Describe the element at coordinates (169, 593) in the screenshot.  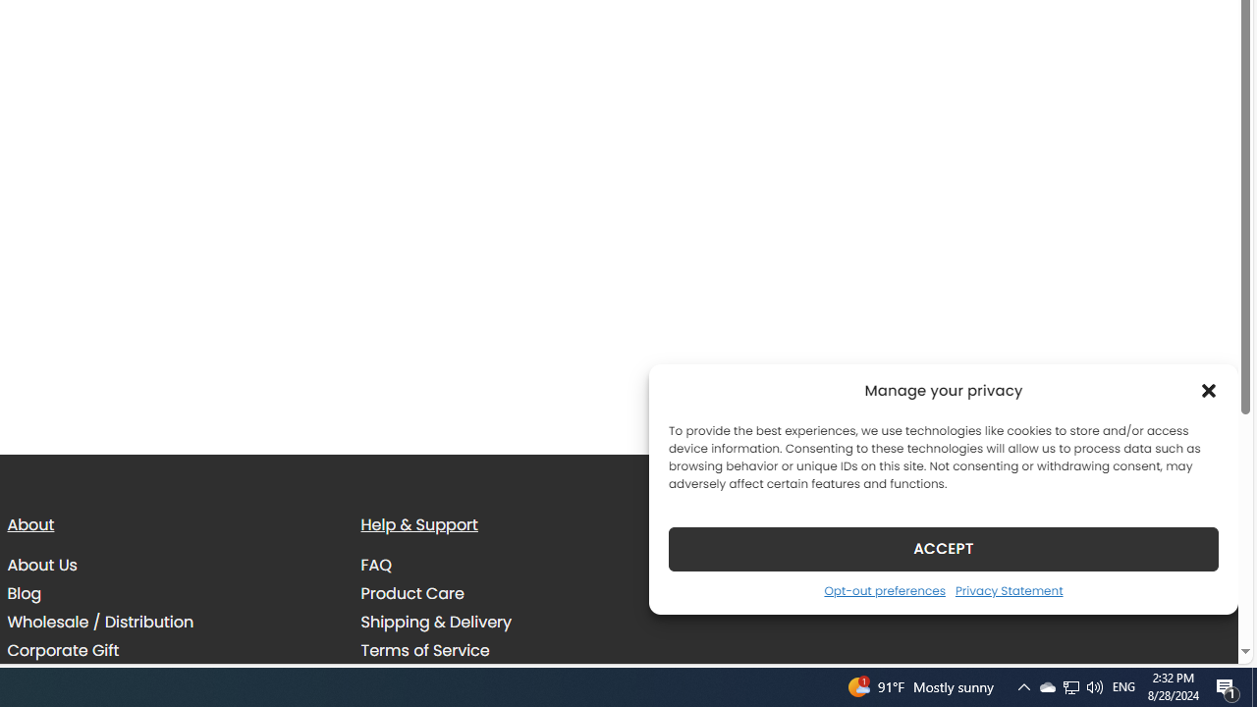
I see `Blog` at that location.